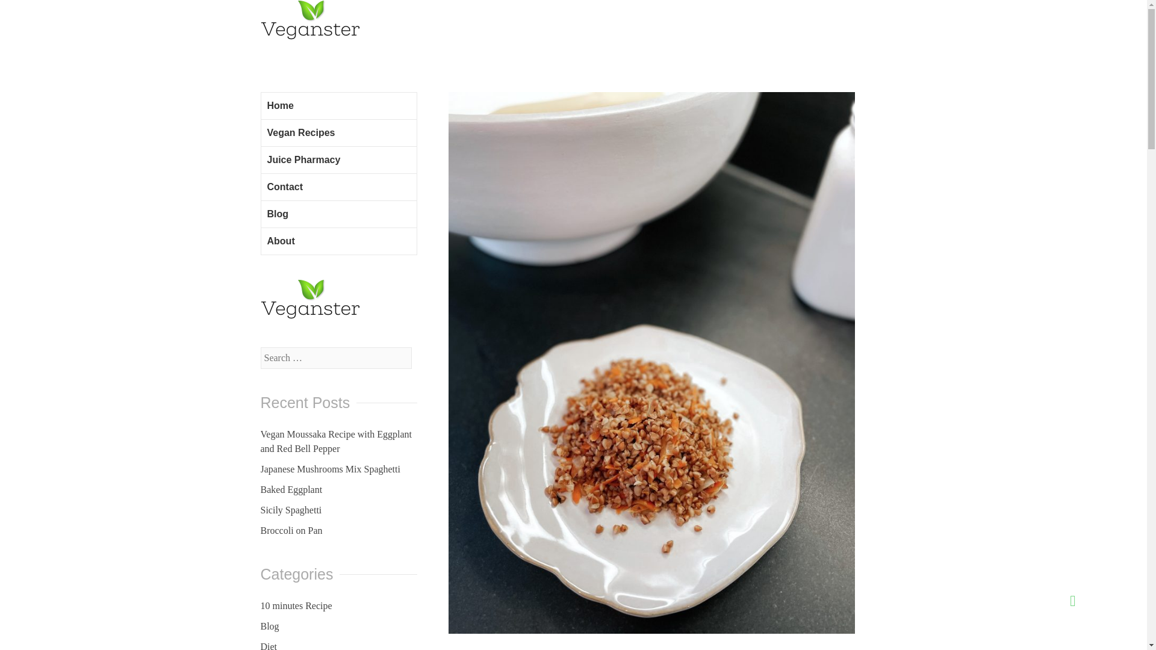 Image resolution: width=1156 pixels, height=650 pixels. What do you see at coordinates (330, 469) in the screenshot?
I see `Japanese Mushrooms Mix Spaghetti` at bounding box center [330, 469].